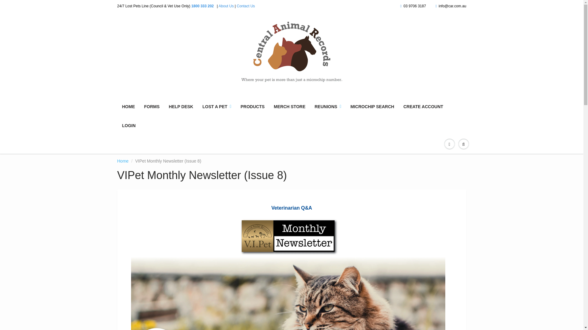 This screenshot has width=588, height=330. What do you see at coordinates (423, 106) in the screenshot?
I see `CREATE ACCOUNT` at bounding box center [423, 106].